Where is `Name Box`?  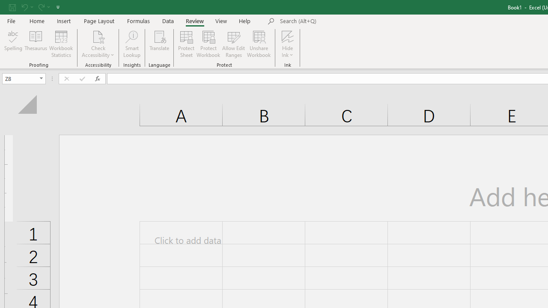 Name Box is located at coordinates (20, 78).